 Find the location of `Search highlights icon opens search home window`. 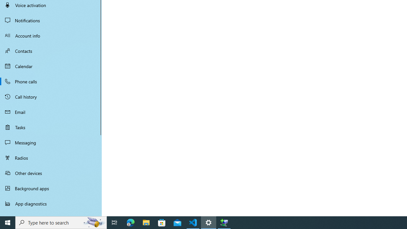

Search highlights icon opens search home window is located at coordinates (94, 223).